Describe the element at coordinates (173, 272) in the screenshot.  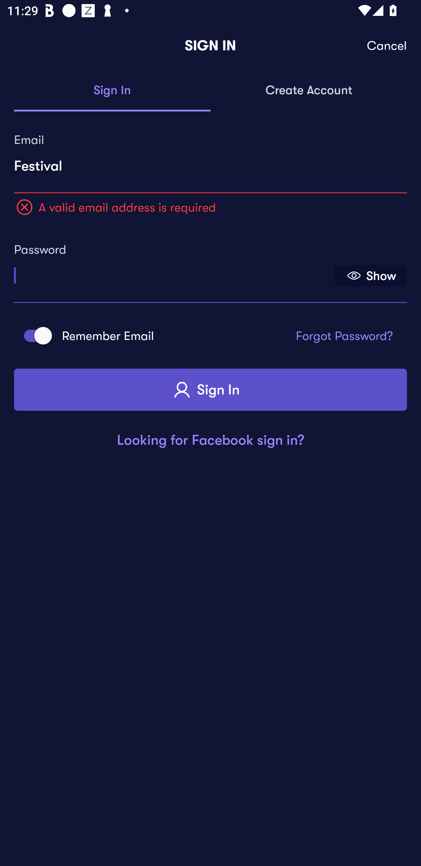
I see `Password` at that location.